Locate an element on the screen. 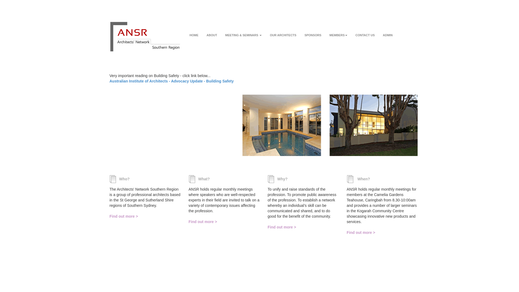 The image size is (519, 292). Find out more > is located at coordinates (145, 216).